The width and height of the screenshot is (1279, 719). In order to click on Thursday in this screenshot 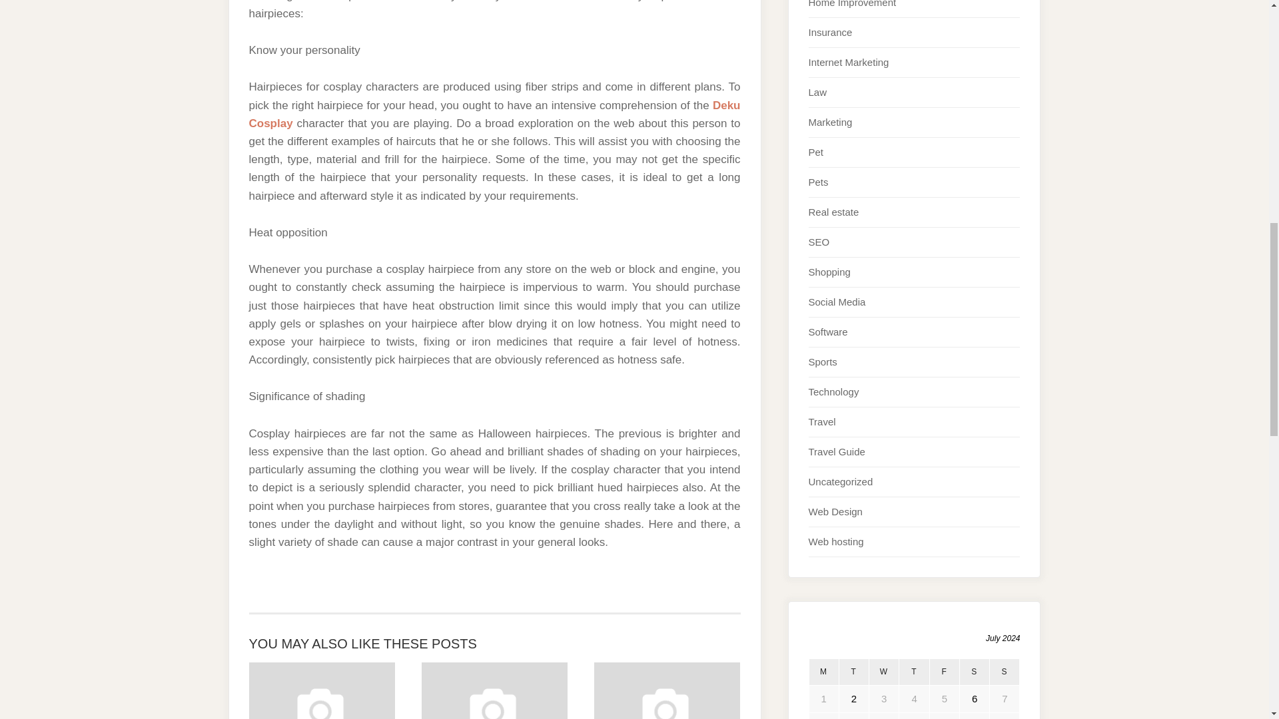, I will do `click(914, 672)`.